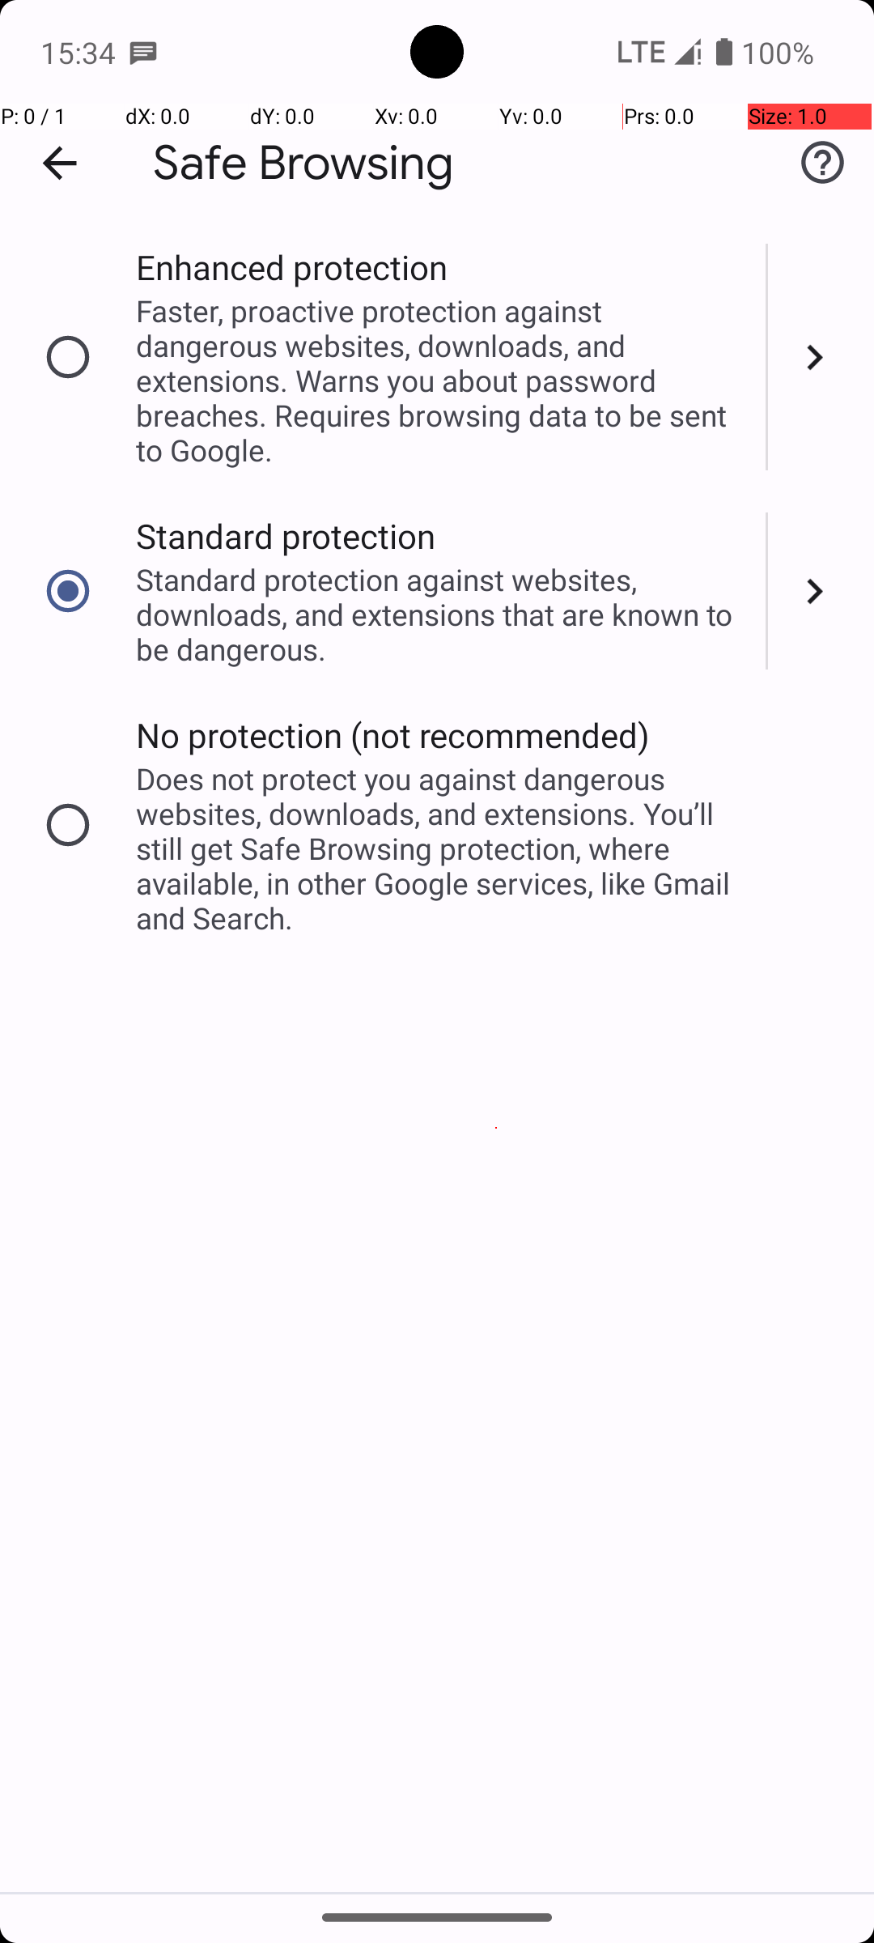 Image resolution: width=874 pixels, height=1943 pixels. Describe the element at coordinates (440, 381) in the screenshot. I see `Faster, proactive protection against dangerous websites, downloads, and extensions. Warns you about password breaches. Requires browsing data to be sent to Google.` at that location.